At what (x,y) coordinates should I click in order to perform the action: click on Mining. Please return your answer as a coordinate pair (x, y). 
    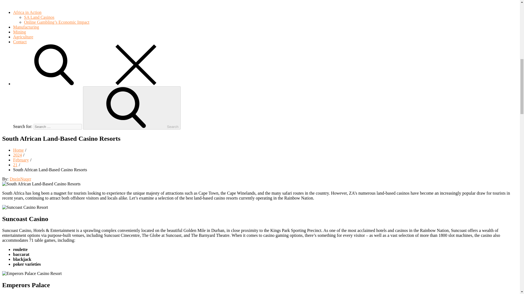
    Looking at the image, I should click on (19, 32).